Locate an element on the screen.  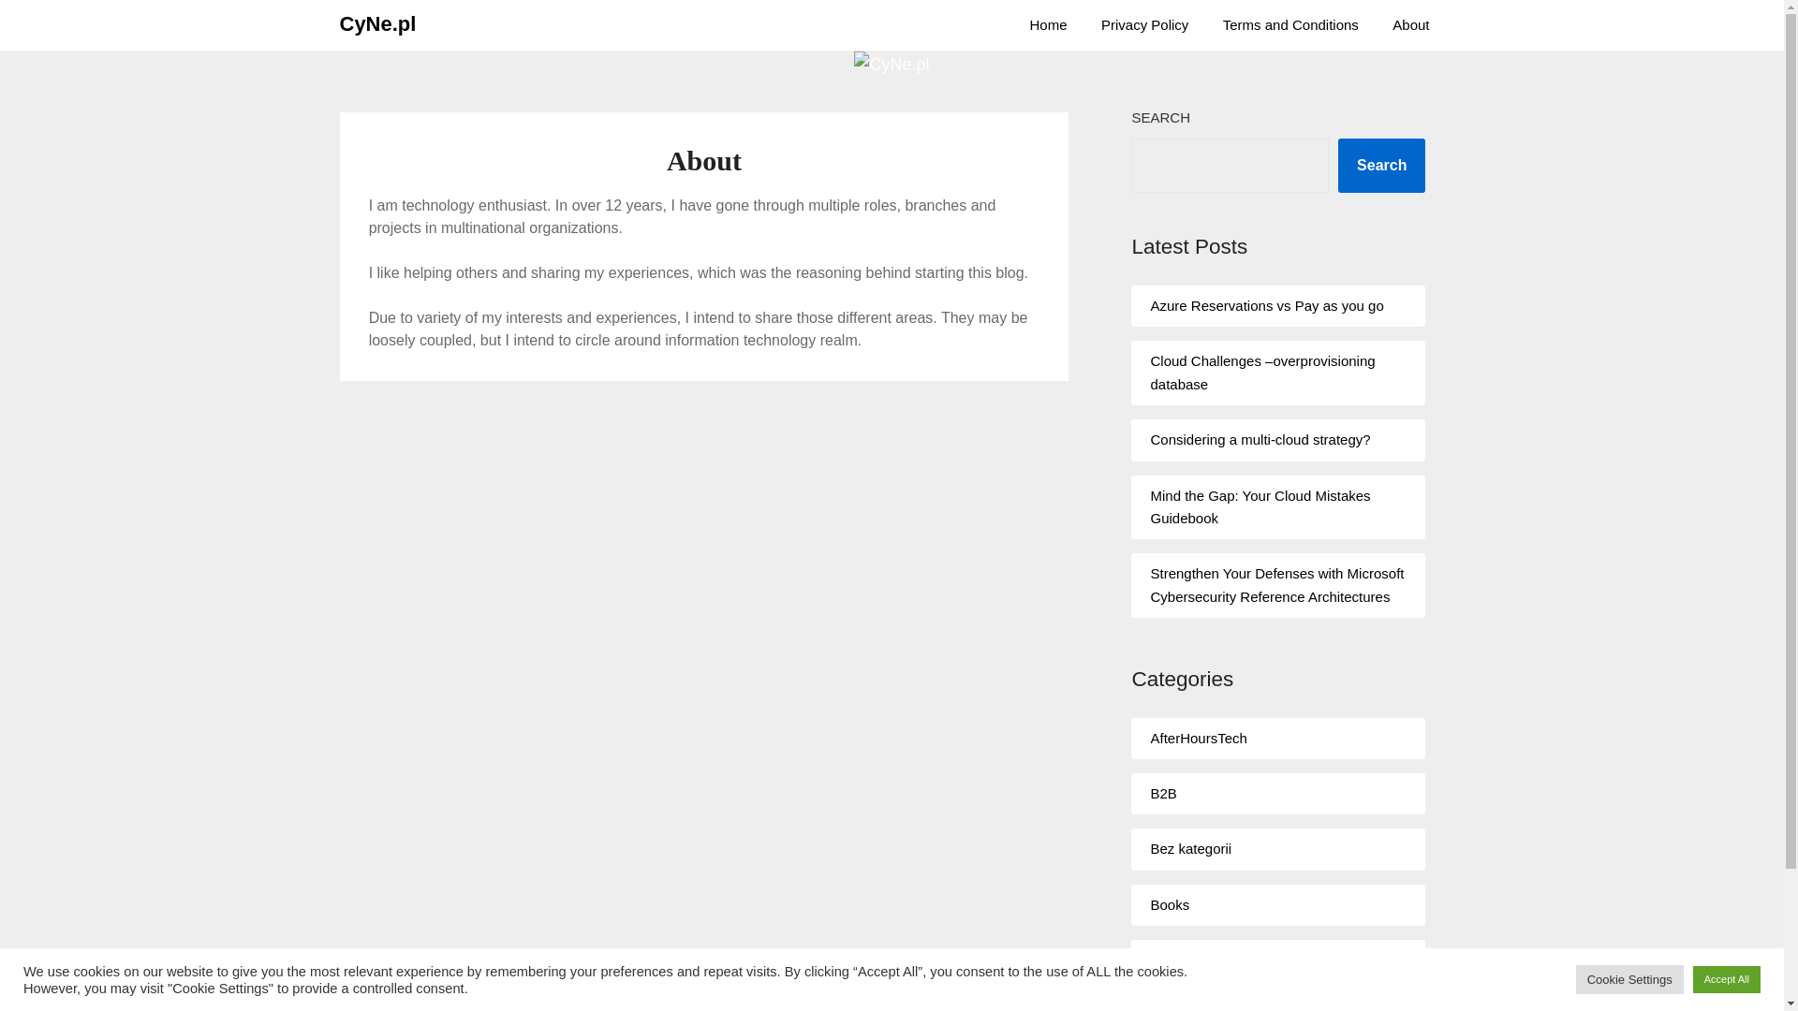
About is located at coordinates (1410, 25).